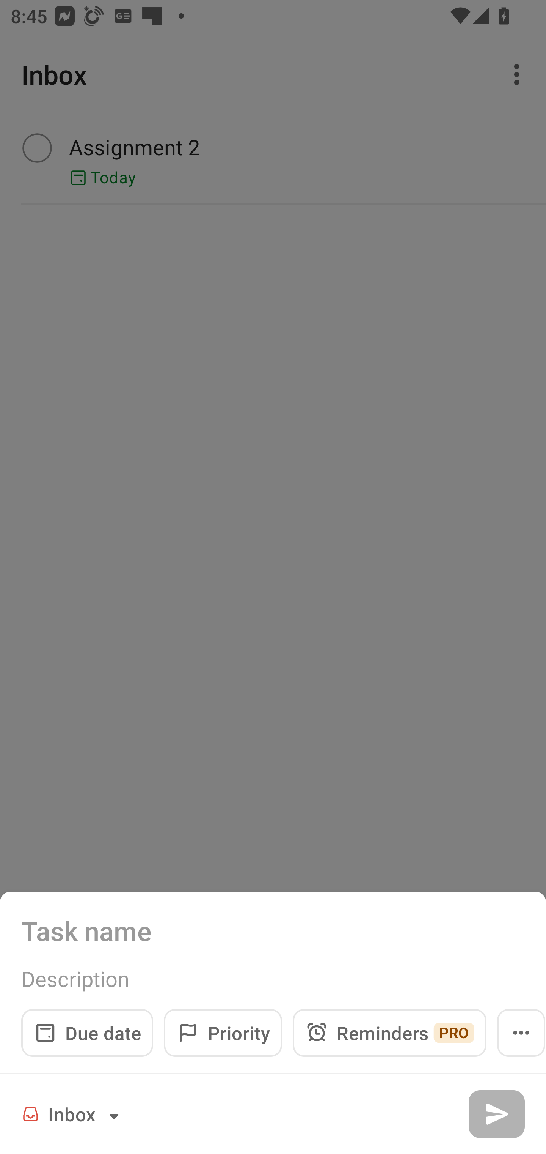 This screenshot has height=1154, width=546. Describe the element at coordinates (273, 979) in the screenshot. I see `Description` at that location.